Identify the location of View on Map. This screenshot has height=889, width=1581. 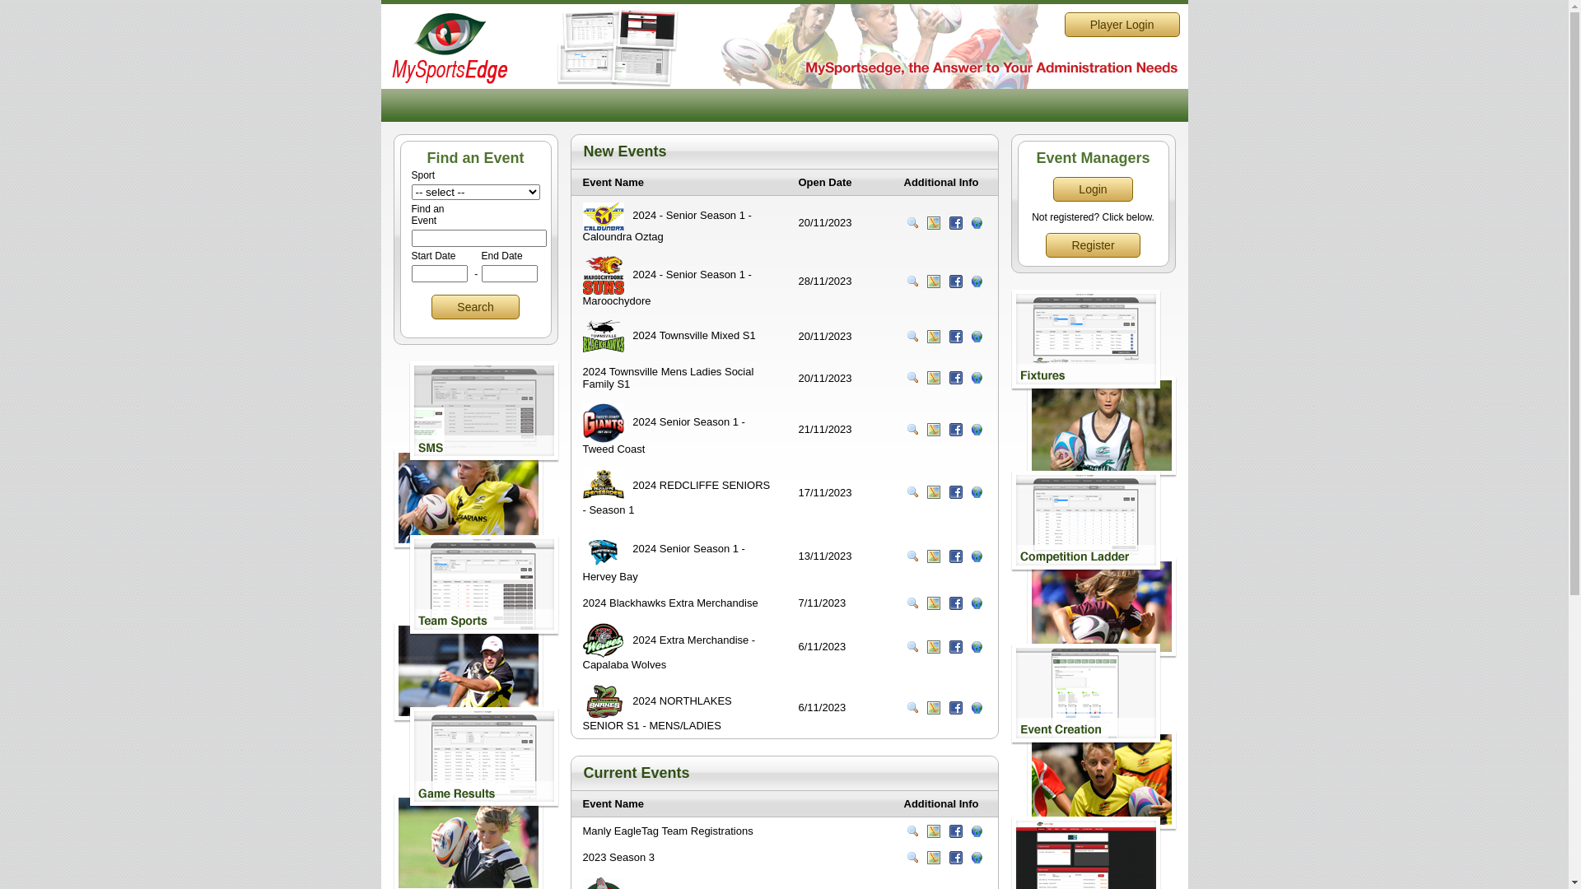
(934, 831).